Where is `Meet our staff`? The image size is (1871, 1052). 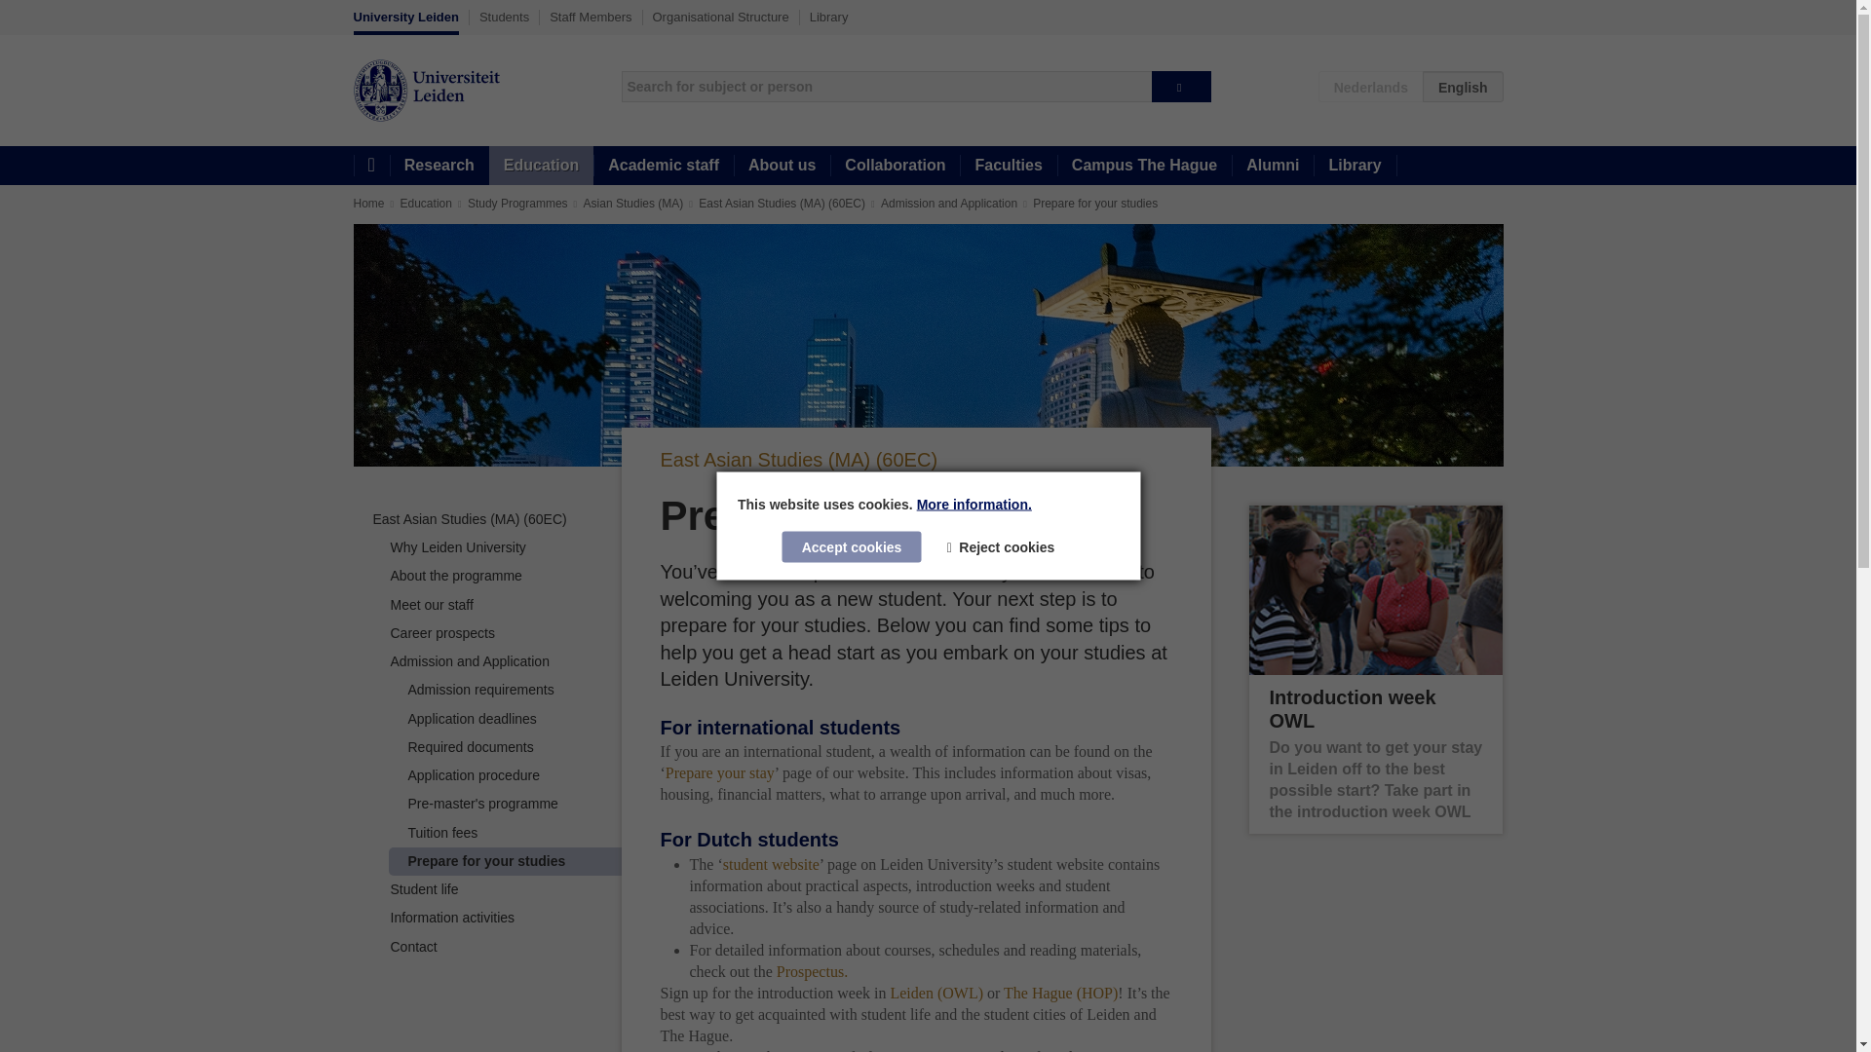 Meet our staff is located at coordinates (431, 604).